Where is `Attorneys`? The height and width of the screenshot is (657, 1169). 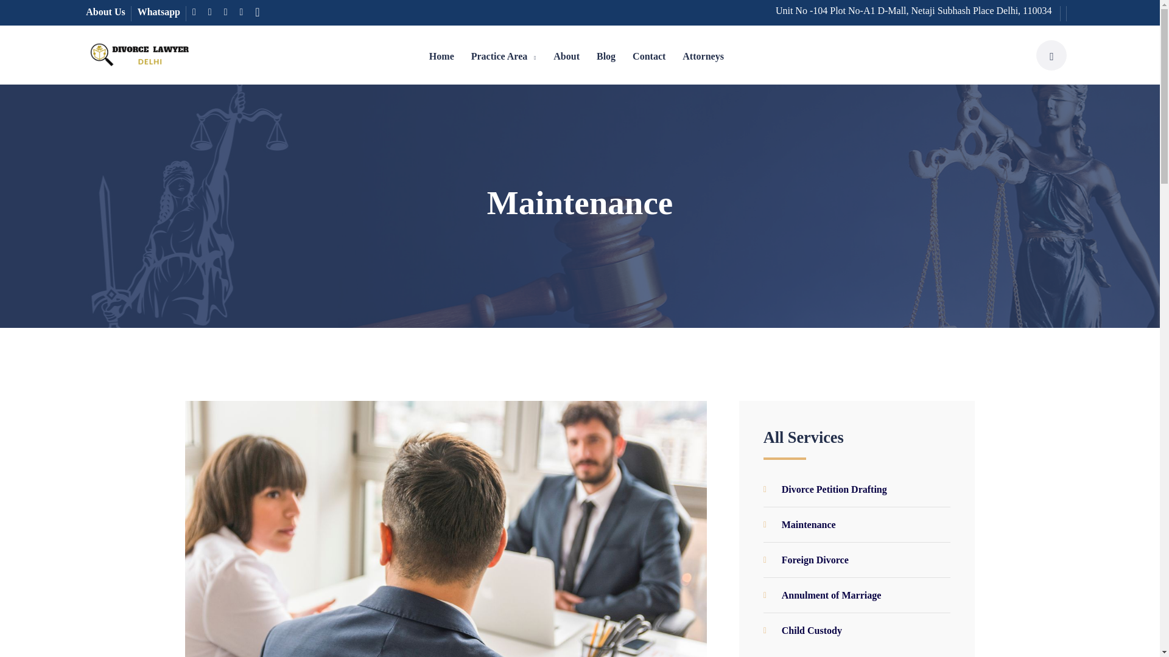 Attorneys is located at coordinates (703, 56).